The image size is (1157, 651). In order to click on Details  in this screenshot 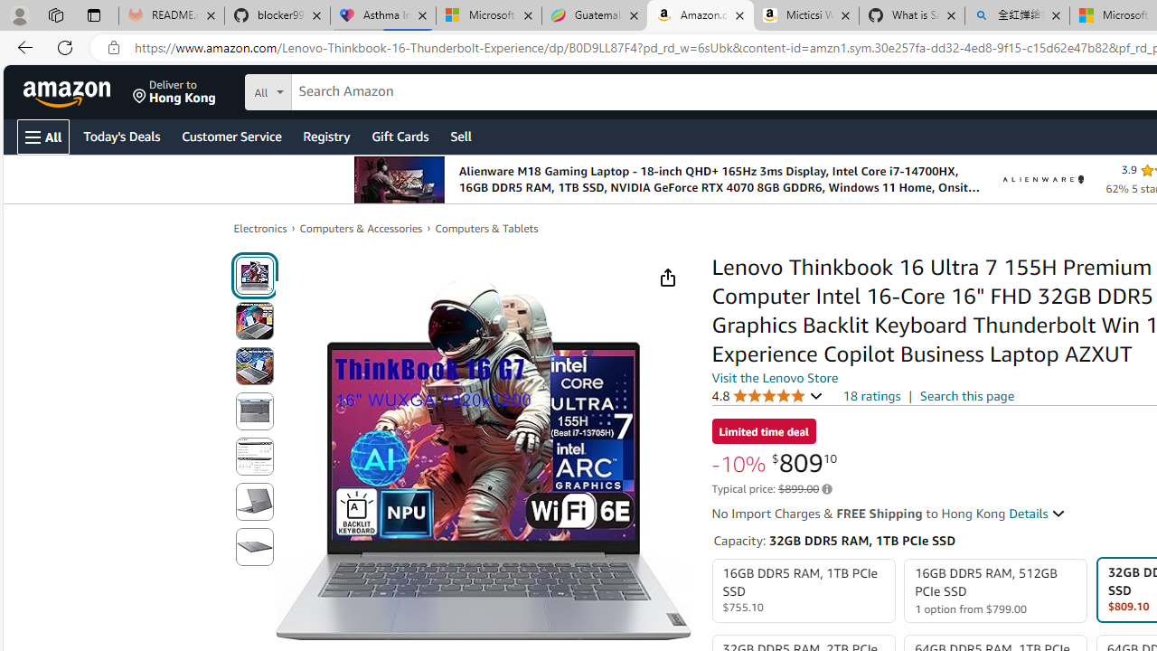, I will do `click(1038, 514)`.